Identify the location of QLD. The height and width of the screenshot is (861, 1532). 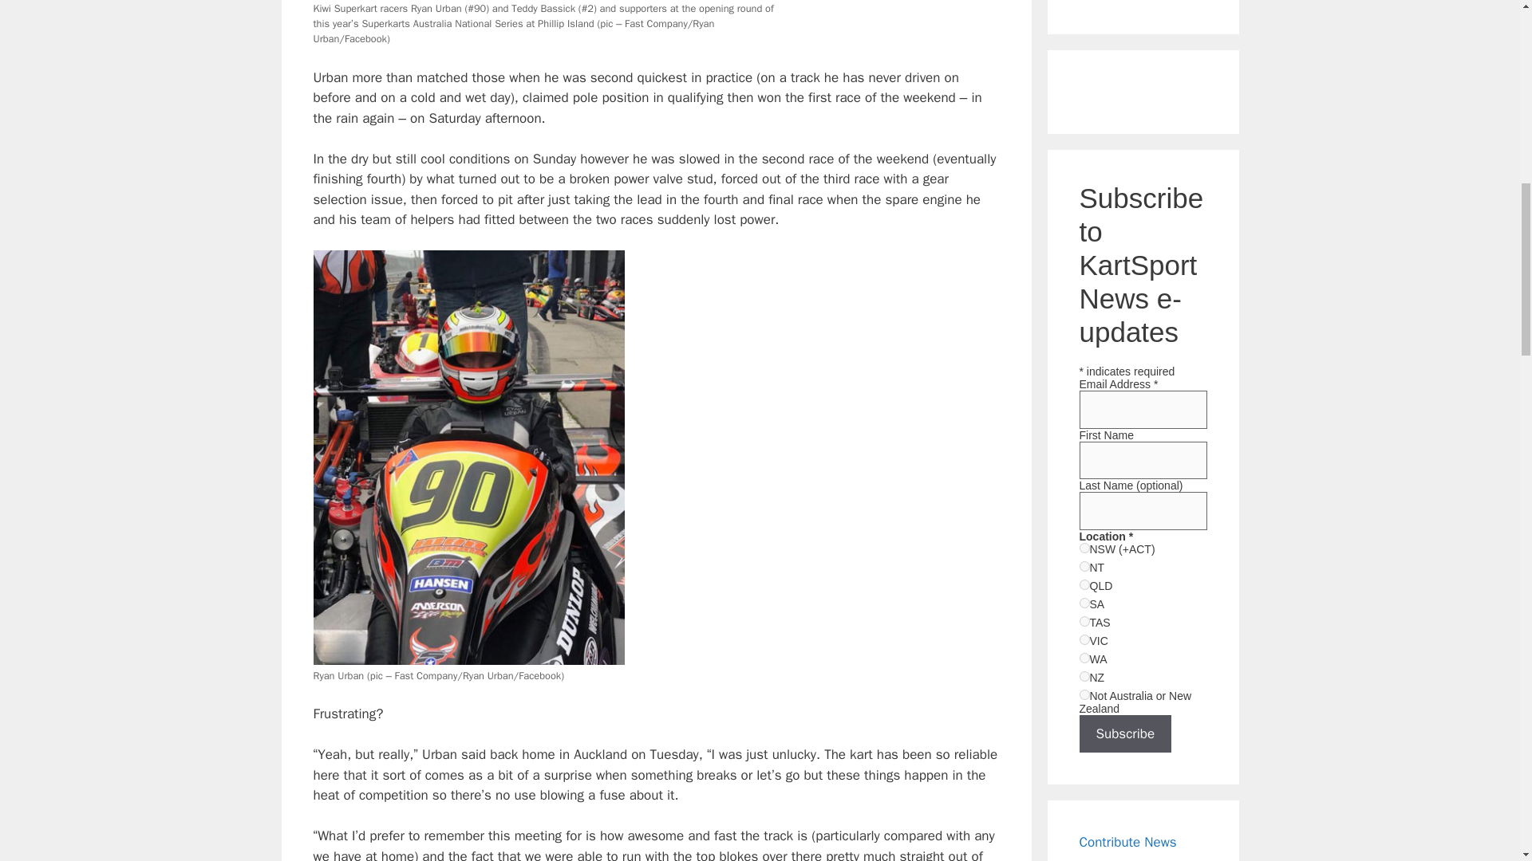
(1084, 584).